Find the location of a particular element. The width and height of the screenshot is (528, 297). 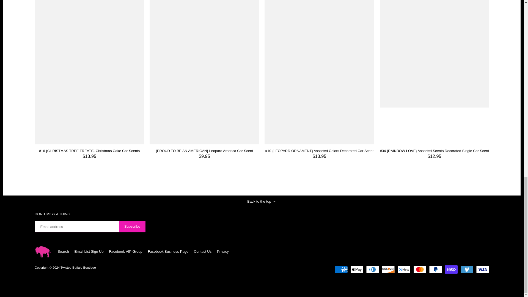

American Express is located at coordinates (341, 269).